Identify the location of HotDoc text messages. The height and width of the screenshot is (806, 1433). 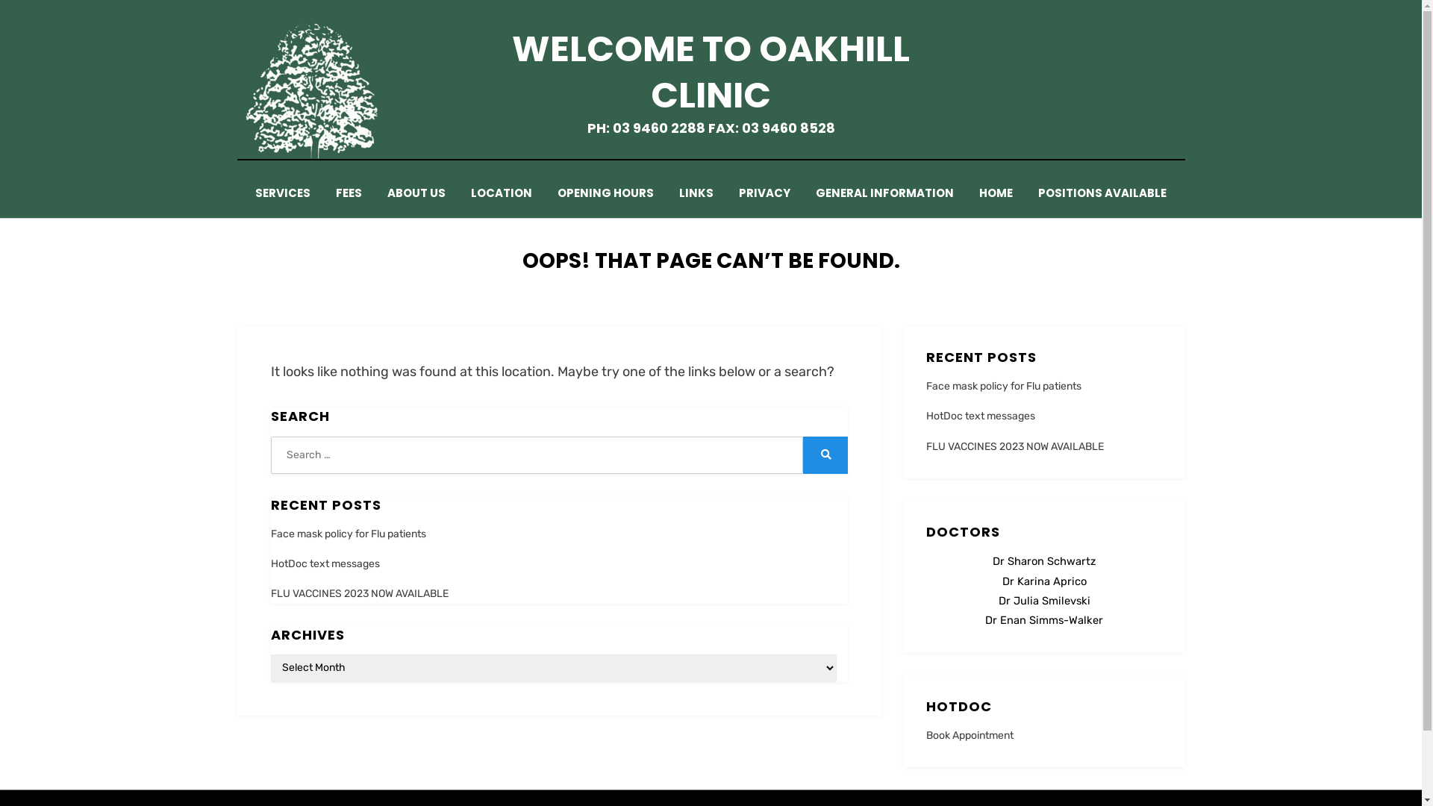
(325, 564).